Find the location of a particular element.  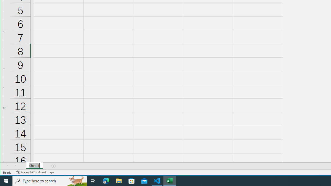

File Explorer is located at coordinates (119, 181).